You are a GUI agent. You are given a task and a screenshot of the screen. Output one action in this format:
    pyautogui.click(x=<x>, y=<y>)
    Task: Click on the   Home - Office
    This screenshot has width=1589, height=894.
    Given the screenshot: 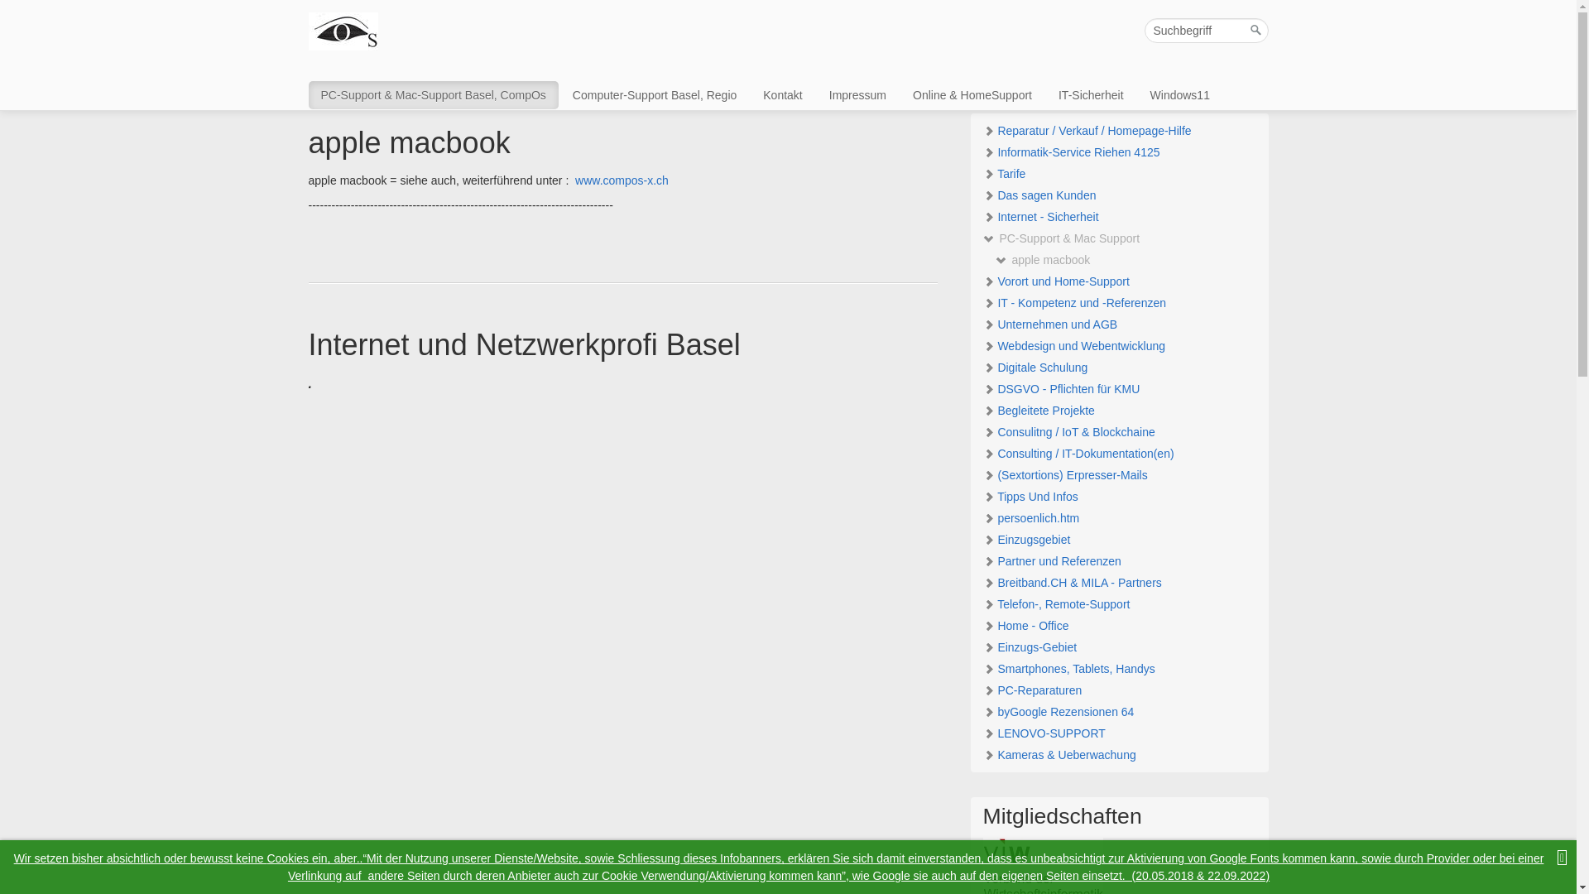 What is the action you would take?
    pyautogui.click(x=1119, y=626)
    